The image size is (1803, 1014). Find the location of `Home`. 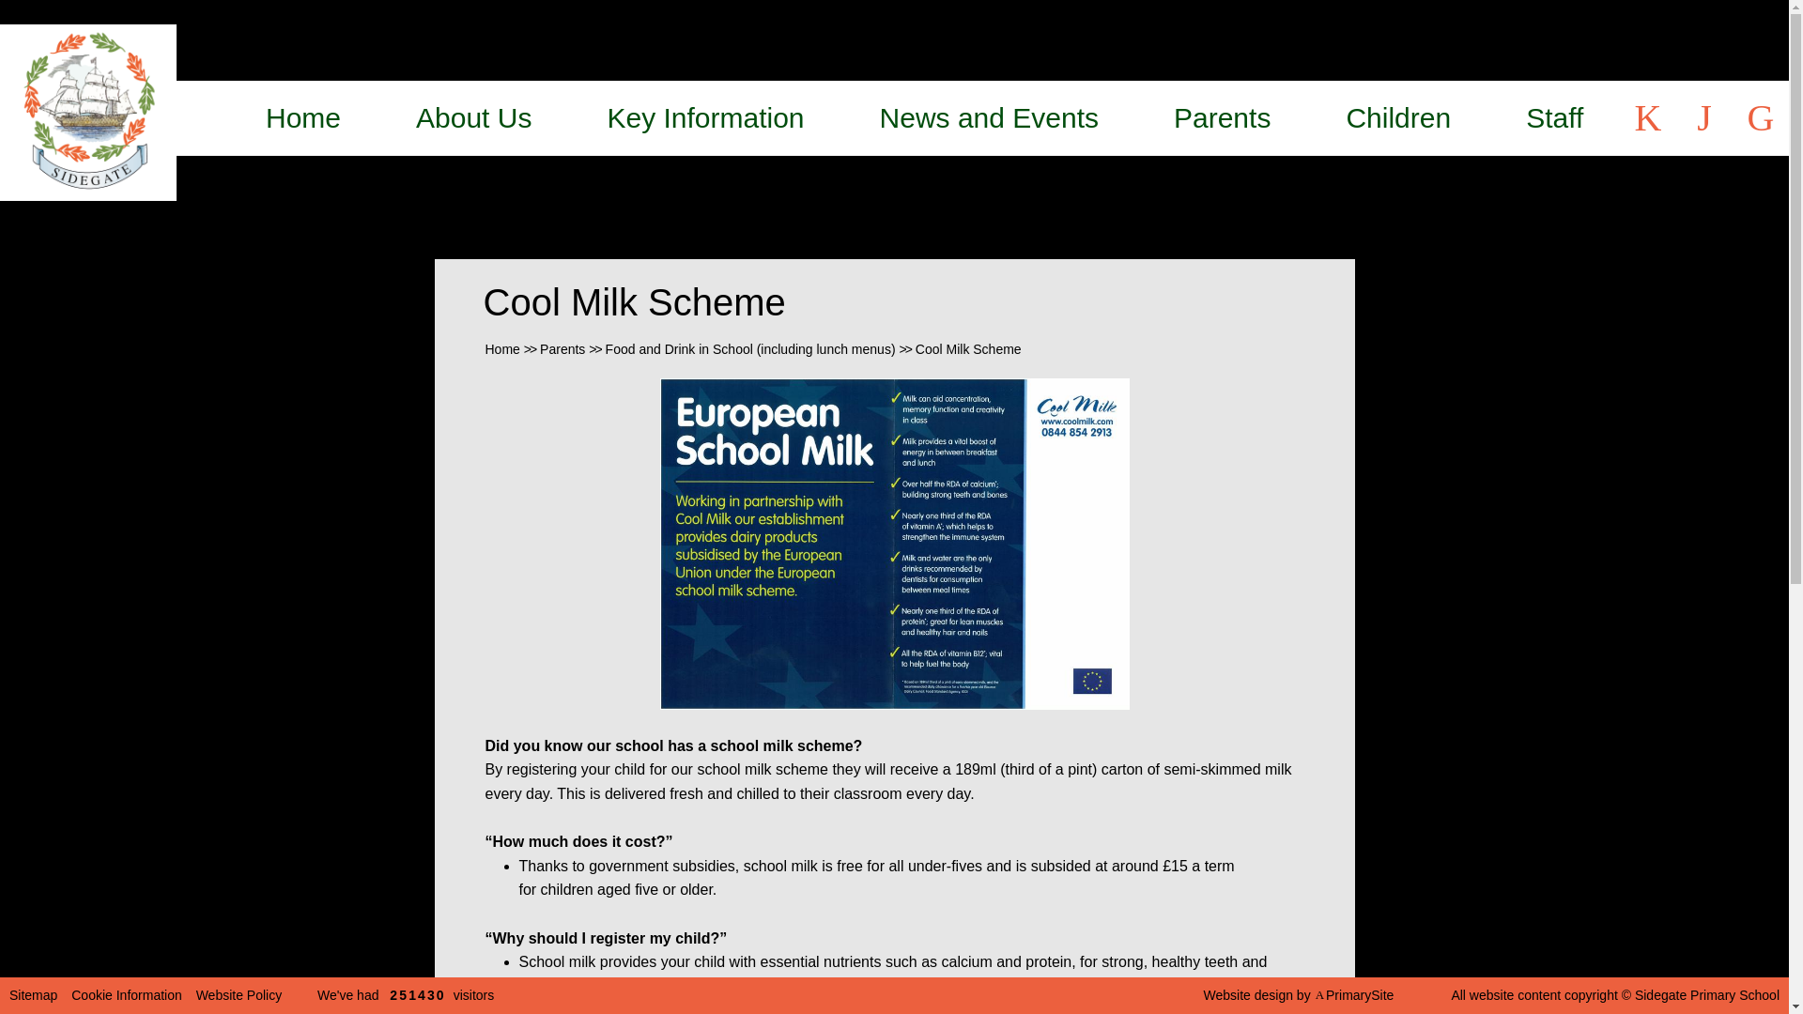

Home is located at coordinates (302, 118).